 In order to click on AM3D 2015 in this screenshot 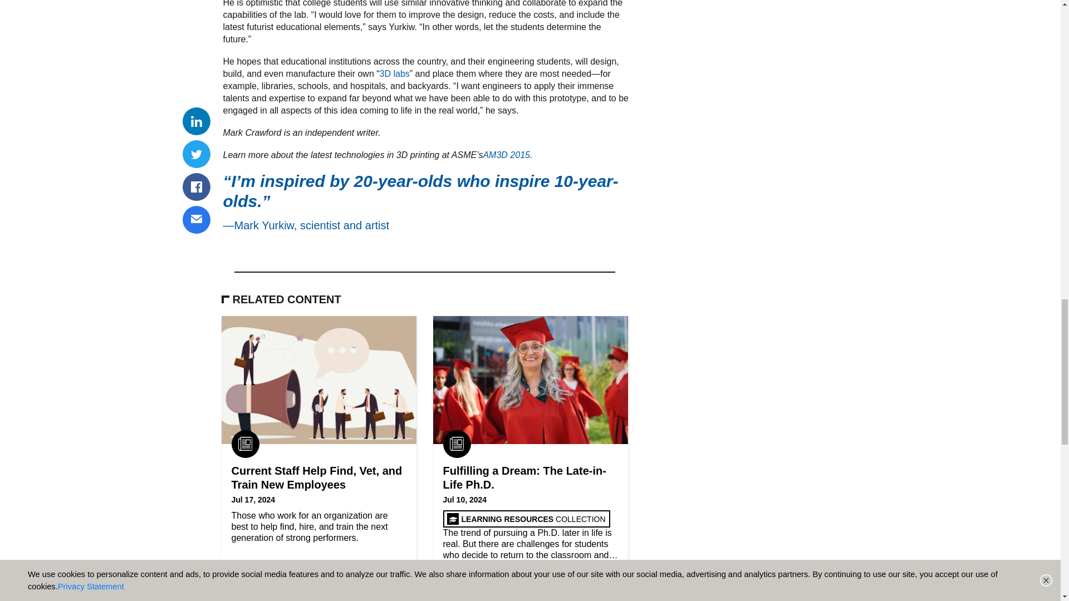, I will do `click(507, 155)`.